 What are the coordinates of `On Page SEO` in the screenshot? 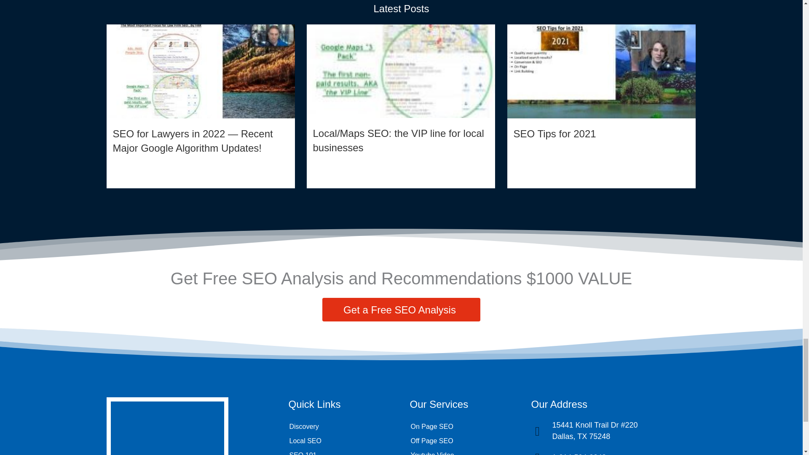 It's located at (461, 426).